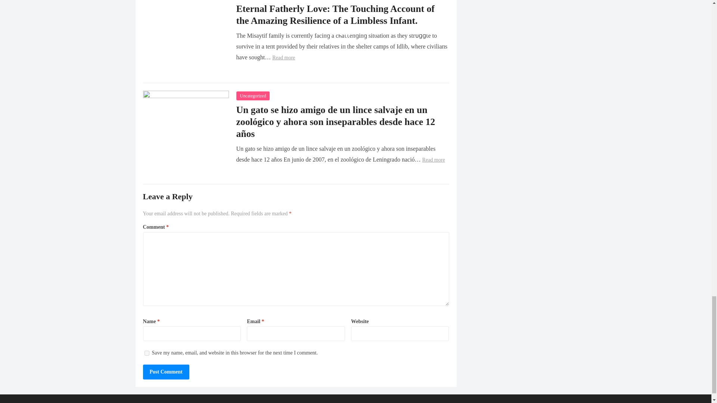  What do you see at coordinates (283, 57) in the screenshot?
I see `Read more` at bounding box center [283, 57].